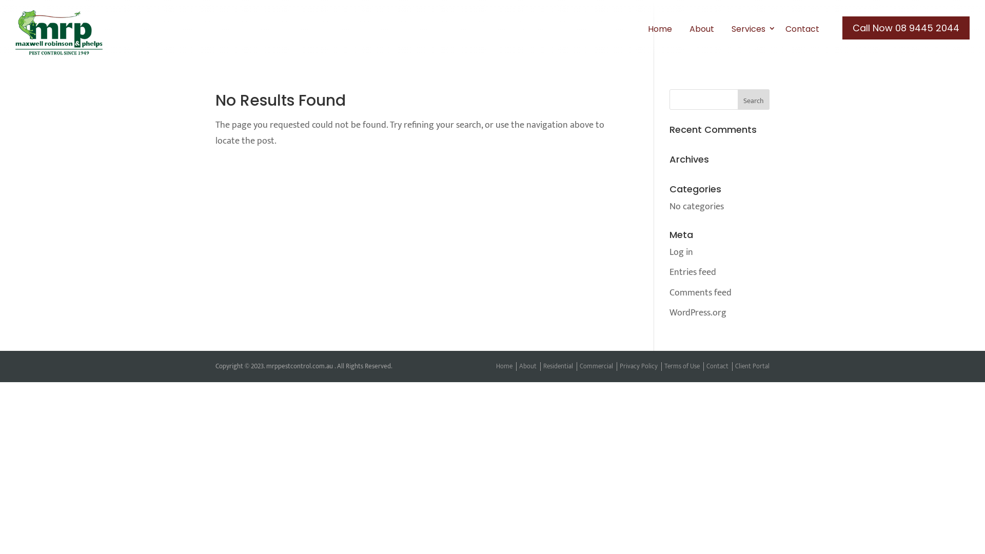 Image resolution: width=985 pixels, height=554 pixels. Describe the element at coordinates (701, 293) in the screenshot. I see `Comments feed` at that location.